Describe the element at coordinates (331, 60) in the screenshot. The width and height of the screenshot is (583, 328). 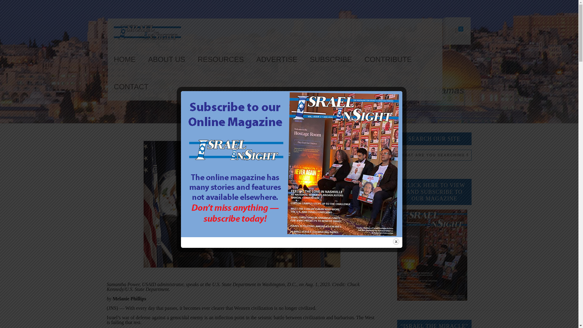
I see `SUBSCRIBE` at that location.